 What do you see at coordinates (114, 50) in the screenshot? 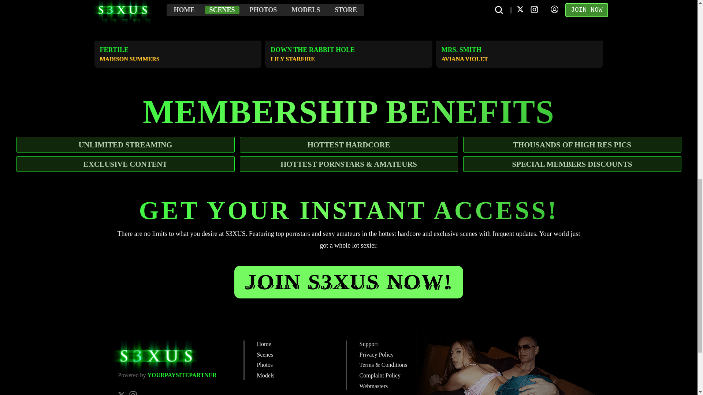
I see `FERTILE` at bounding box center [114, 50].